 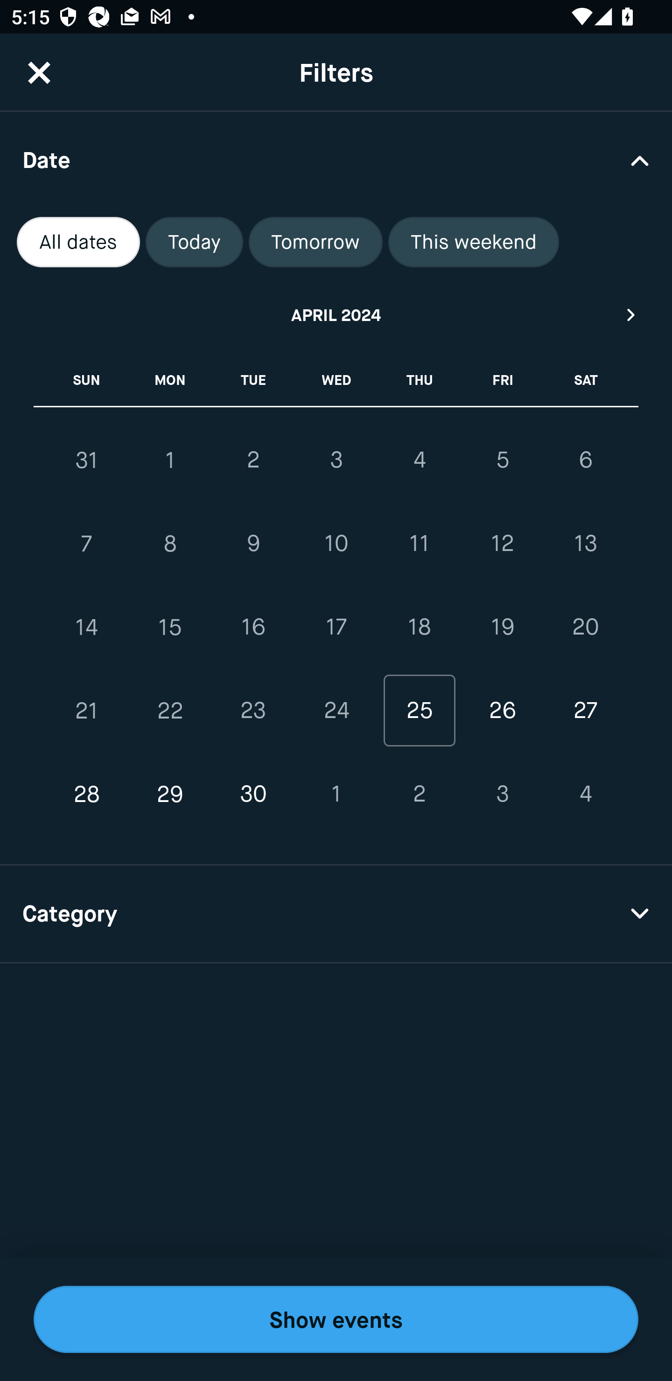 I want to click on Category Drop Down Arrow, so click(x=336, y=914).